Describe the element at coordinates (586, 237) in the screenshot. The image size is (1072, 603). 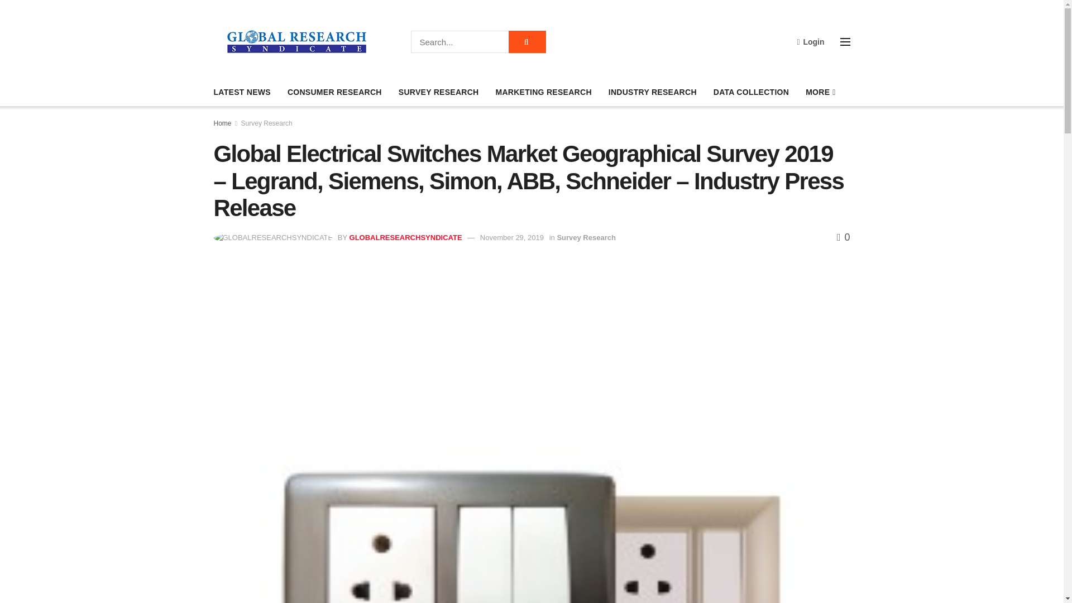
I see `Survey Research` at that location.